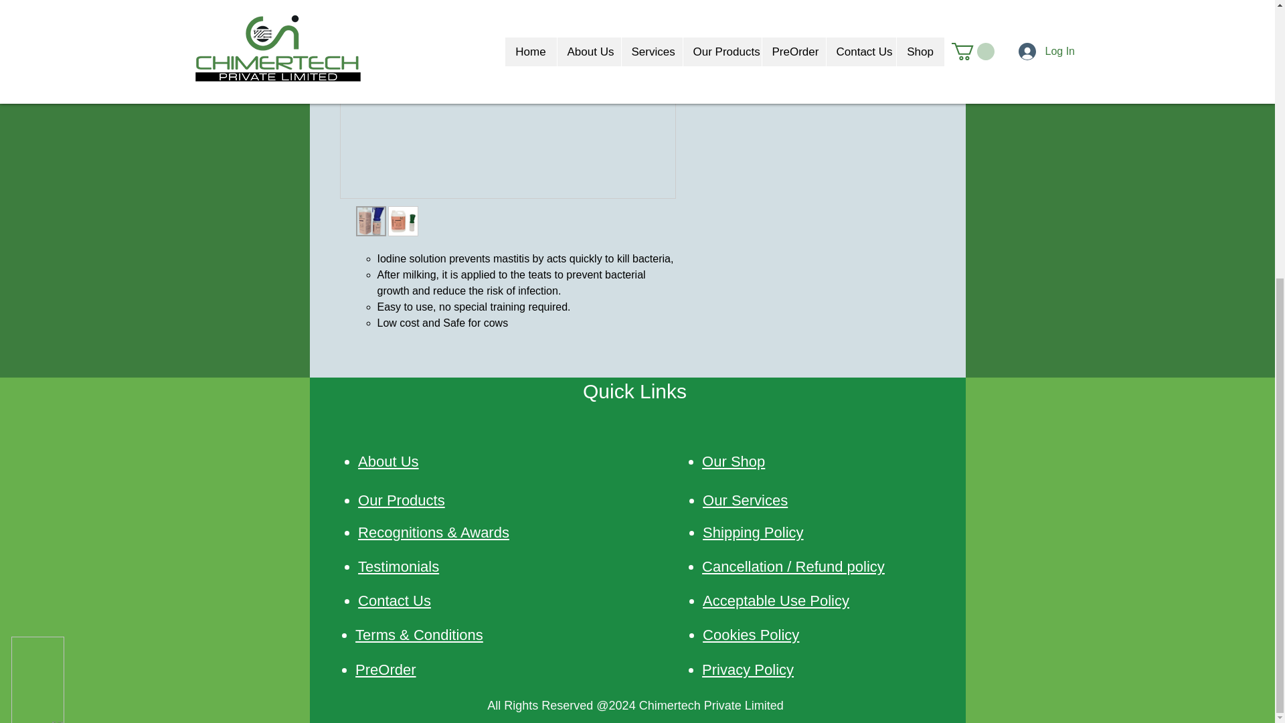 Image resolution: width=1285 pixels, height=723 pixels. I want to click on PreOrder, so click(385, 669).